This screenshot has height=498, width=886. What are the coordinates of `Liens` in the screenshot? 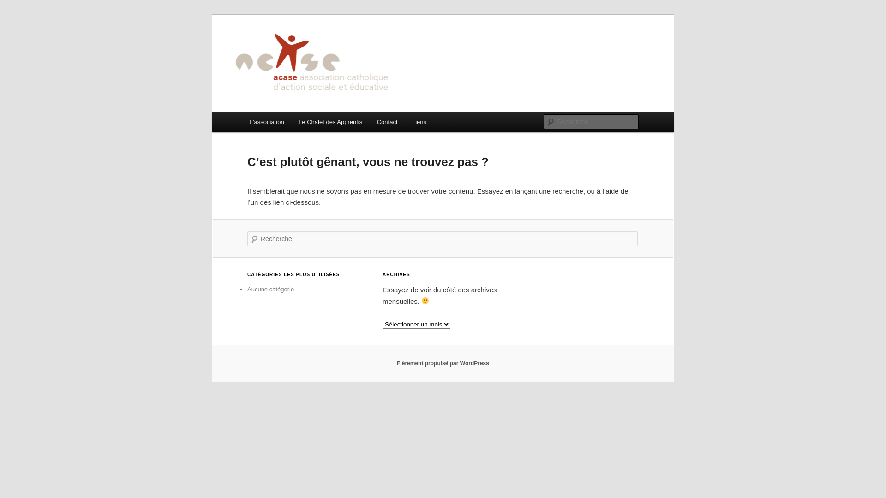 It's located at (419, 122).